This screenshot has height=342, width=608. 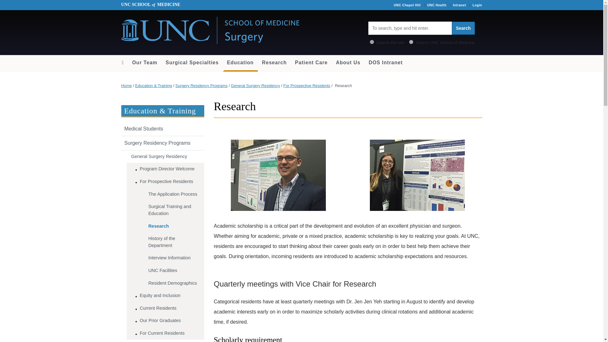 I want to click on Search, so click(x=463, y=28).